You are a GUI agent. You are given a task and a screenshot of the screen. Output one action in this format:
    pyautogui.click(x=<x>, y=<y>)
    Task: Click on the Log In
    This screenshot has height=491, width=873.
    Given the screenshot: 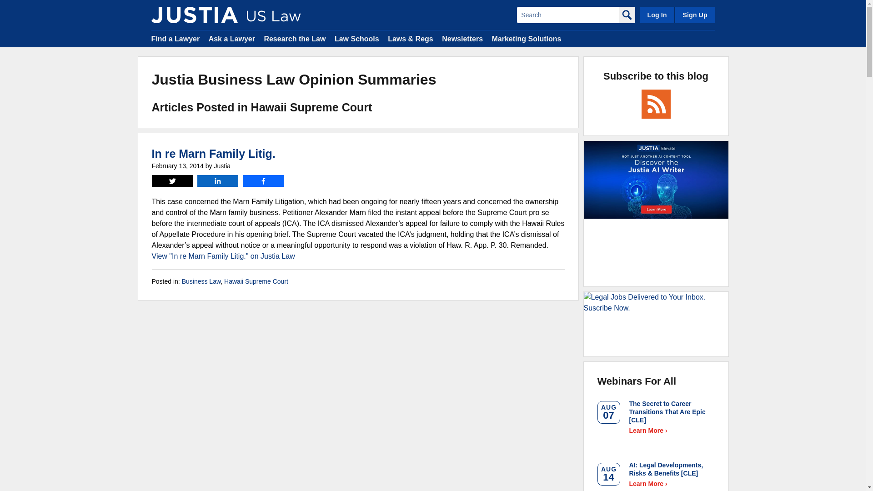 What is the action you would take?
    pyautogui.click(x=657, y=15)
    